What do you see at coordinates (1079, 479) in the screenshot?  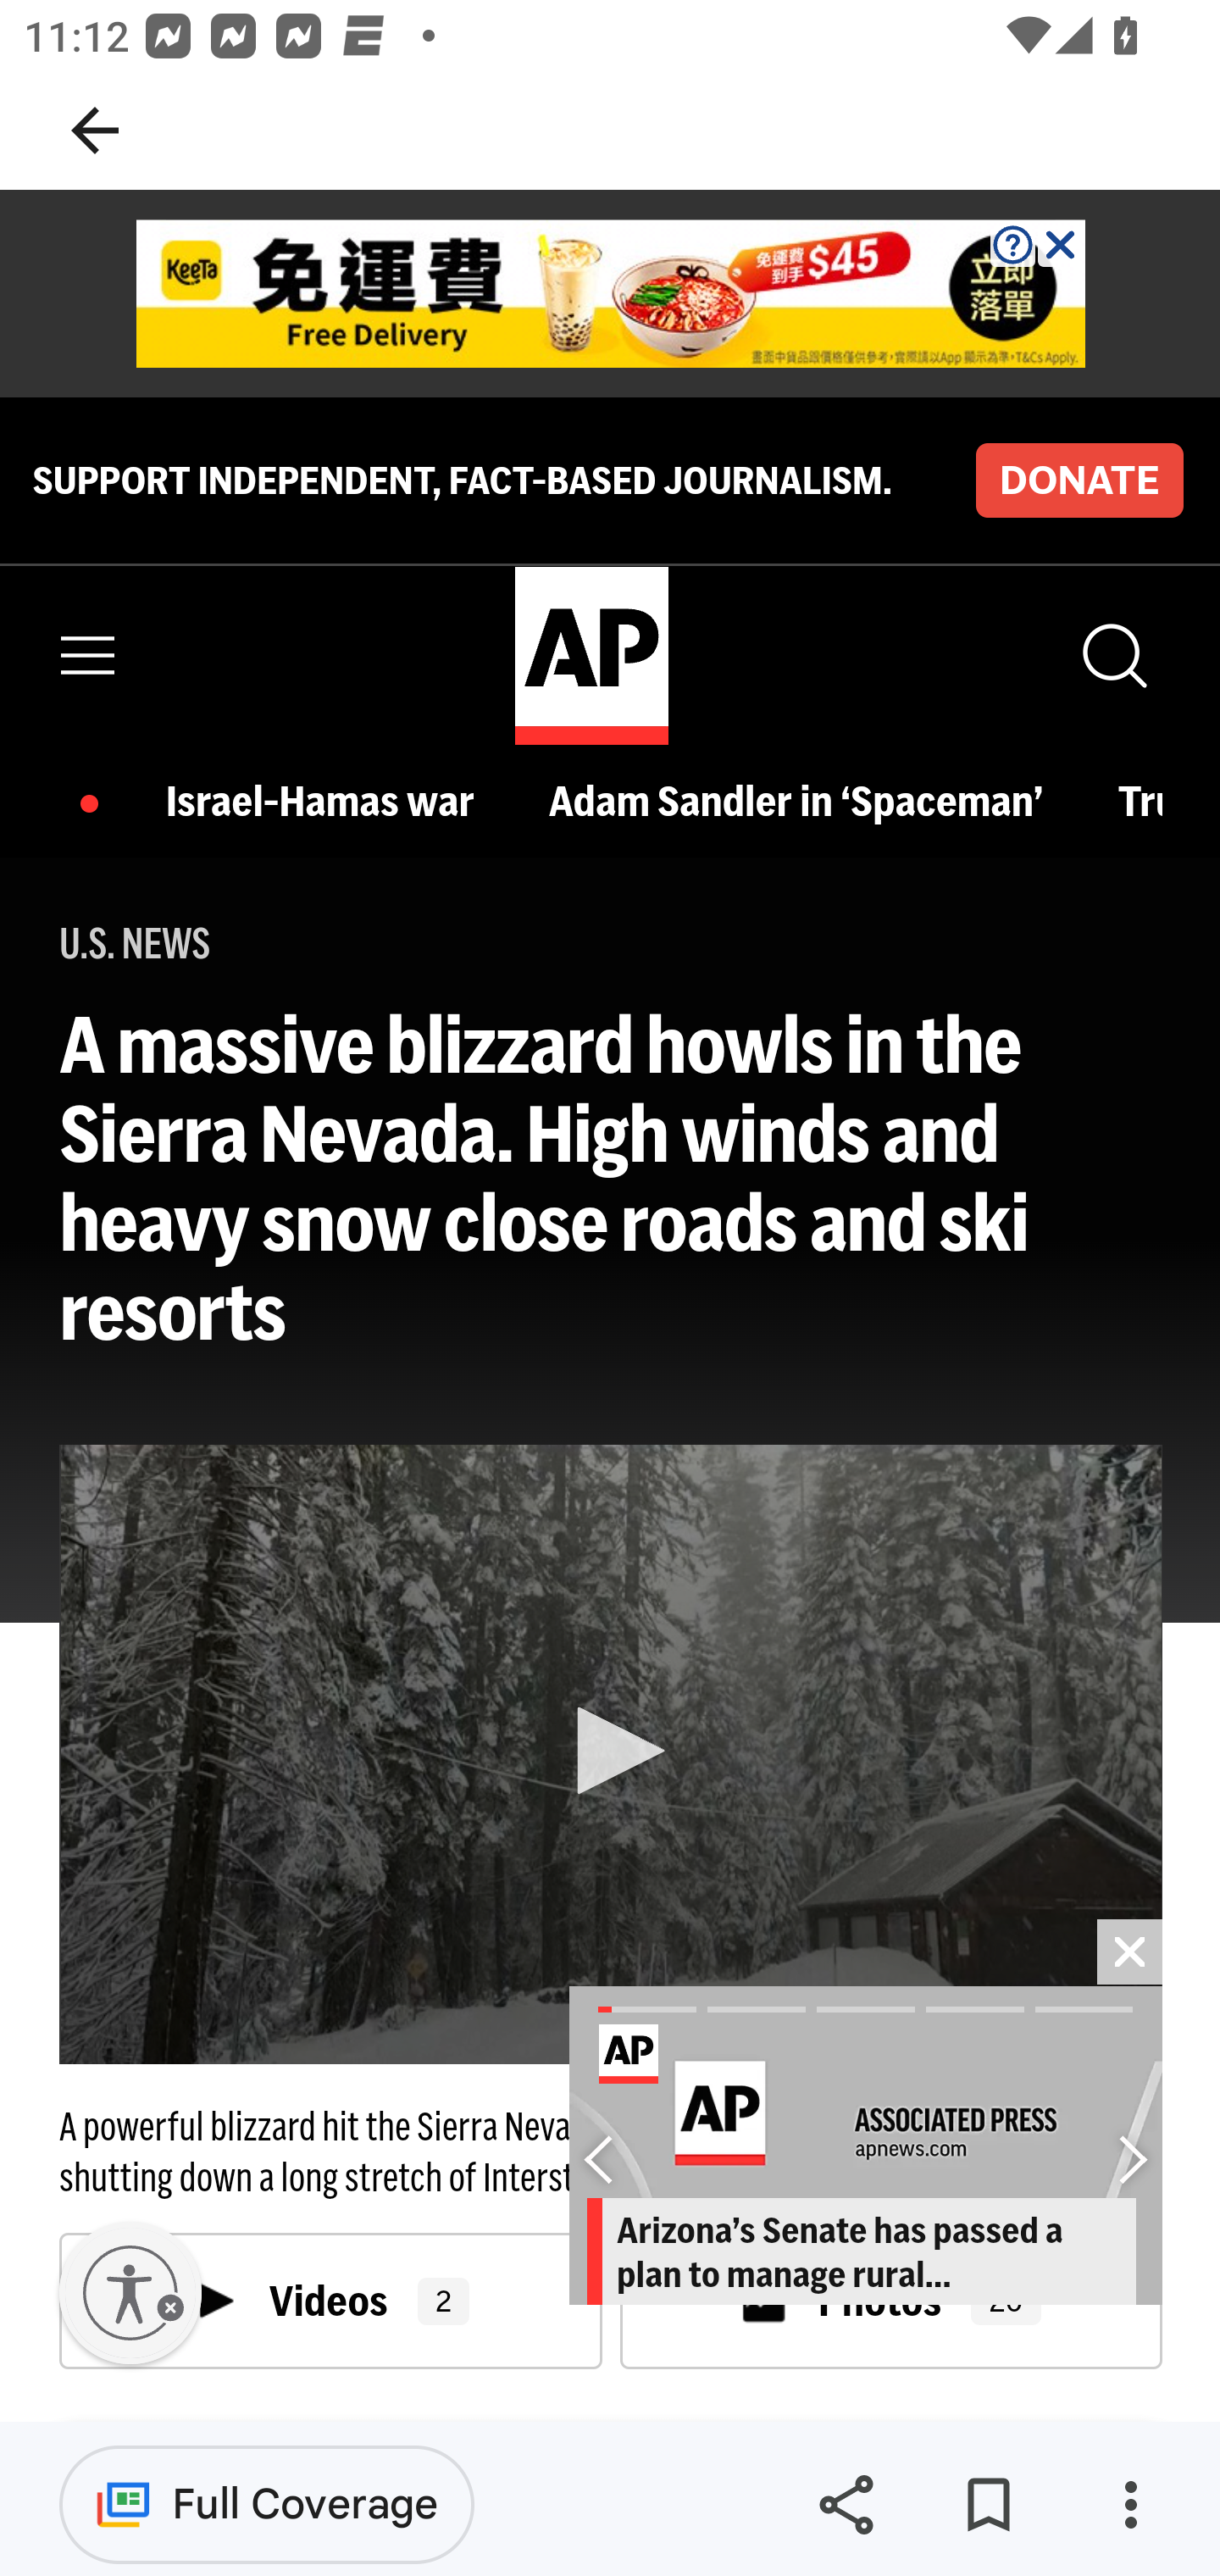 I see `DONATE` at bounding box center [1079, 479].